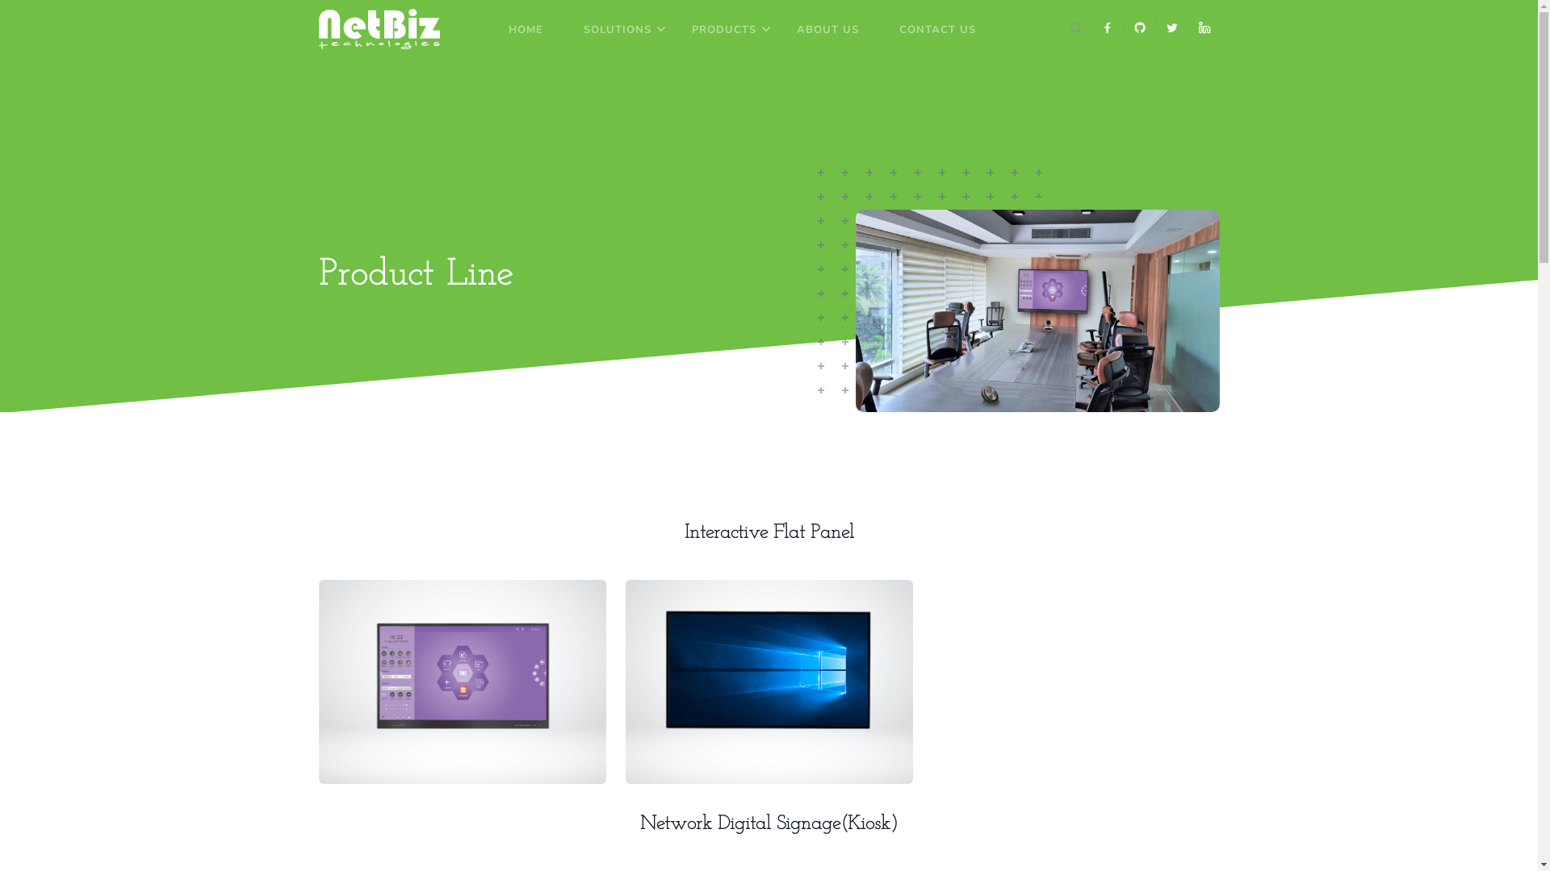 The height and width of the screenshot is (871, 1550). I want to click on PRODUCTS, so click(724, 30).